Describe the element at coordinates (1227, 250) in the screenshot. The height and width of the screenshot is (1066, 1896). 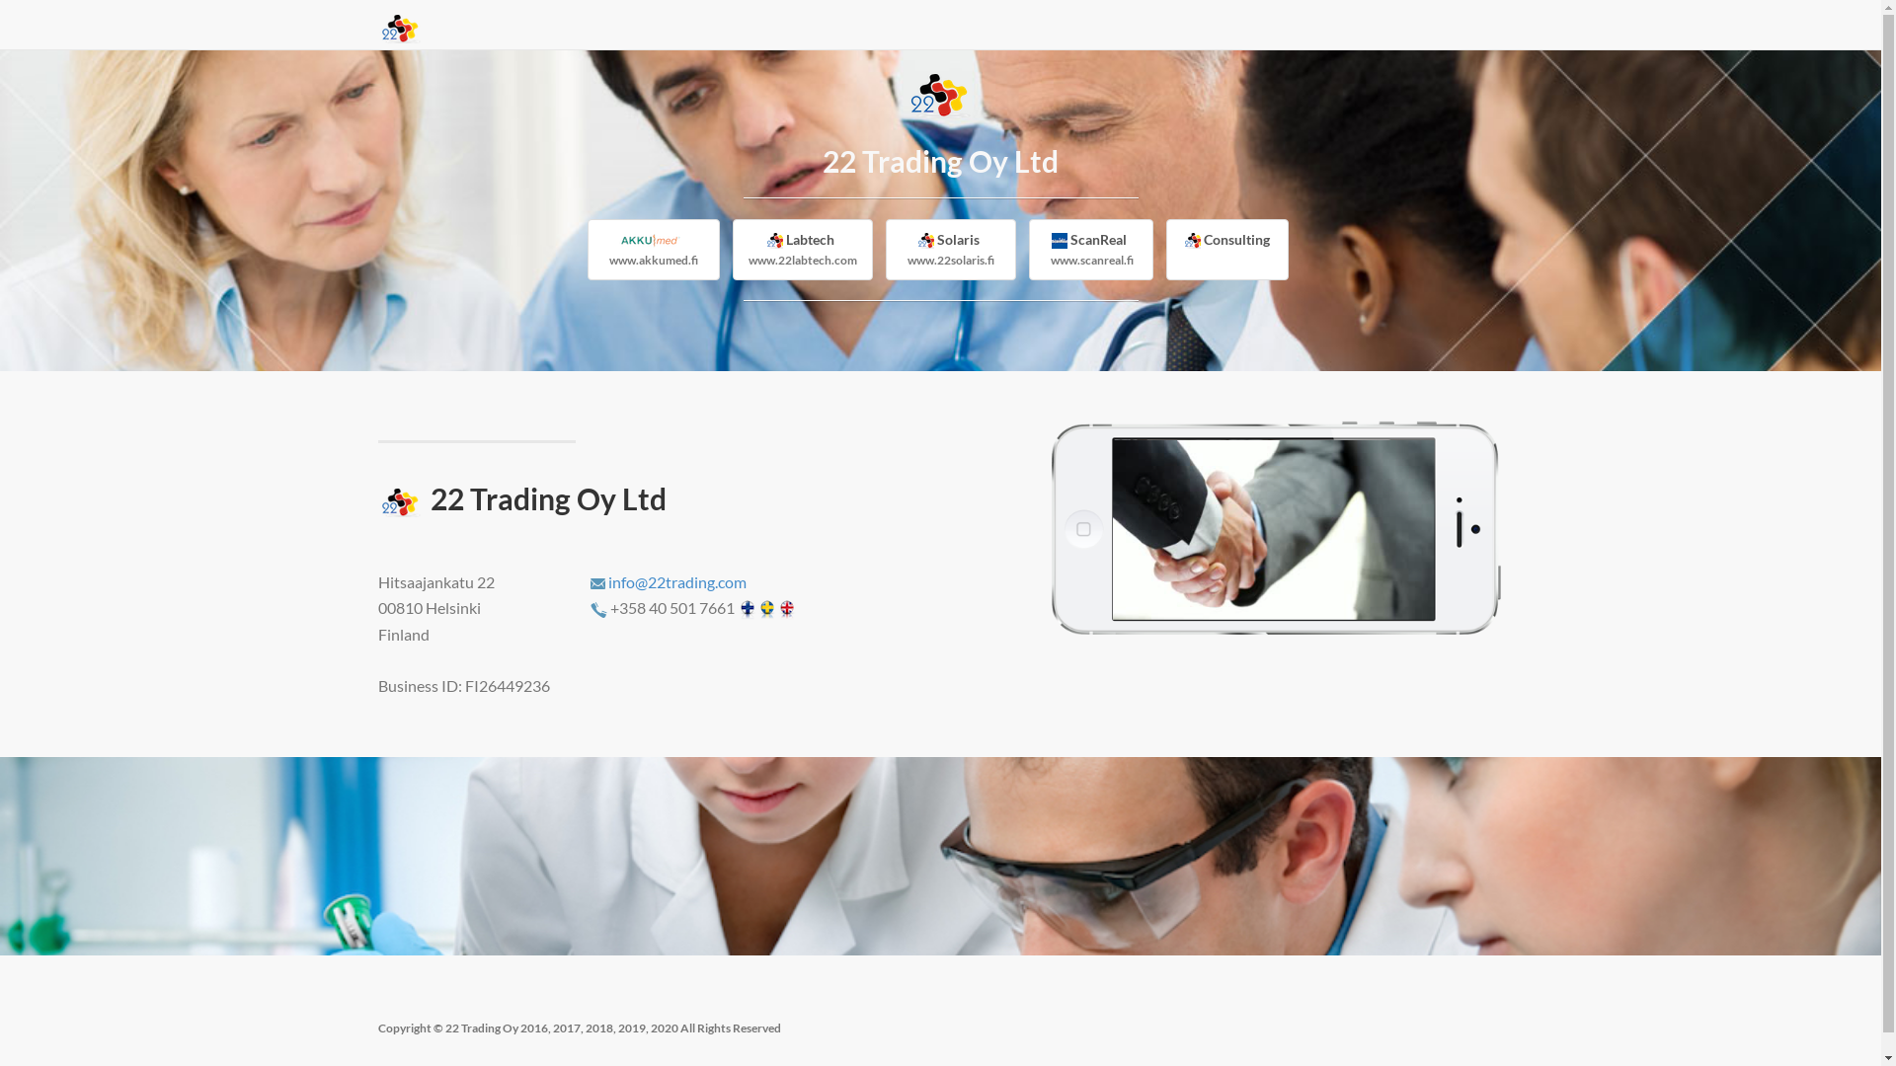
I see `  Consulting 
 ` at that location.